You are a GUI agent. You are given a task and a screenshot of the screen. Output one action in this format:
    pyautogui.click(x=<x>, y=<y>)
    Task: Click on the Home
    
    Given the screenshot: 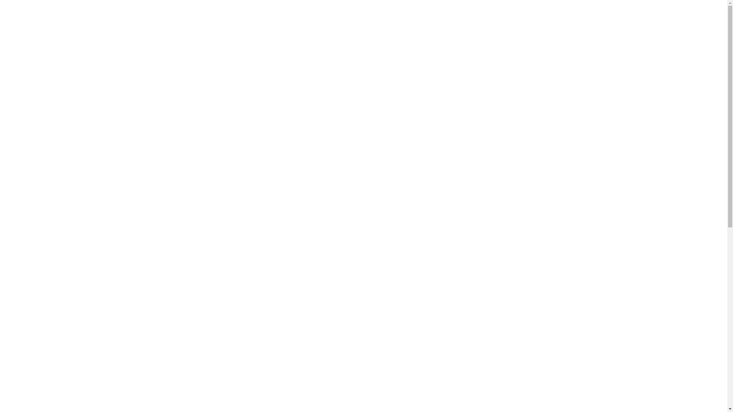 What is the action you would take?
    pyautogui.click(x=335, y=97)
    